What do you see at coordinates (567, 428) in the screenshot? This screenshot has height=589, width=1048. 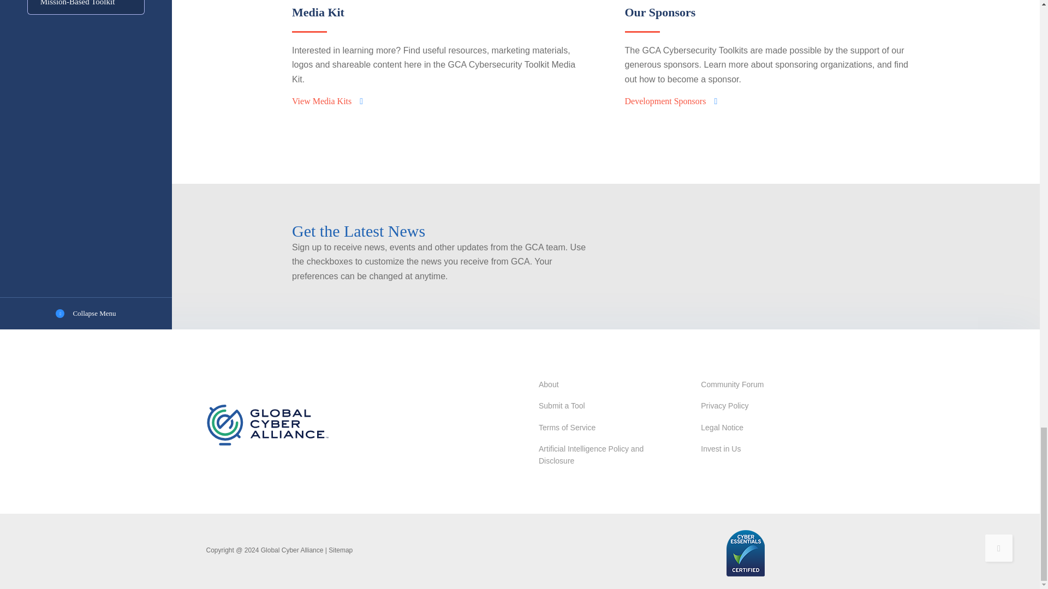 I see `Terms of Service` at bounding box center [567, 428].